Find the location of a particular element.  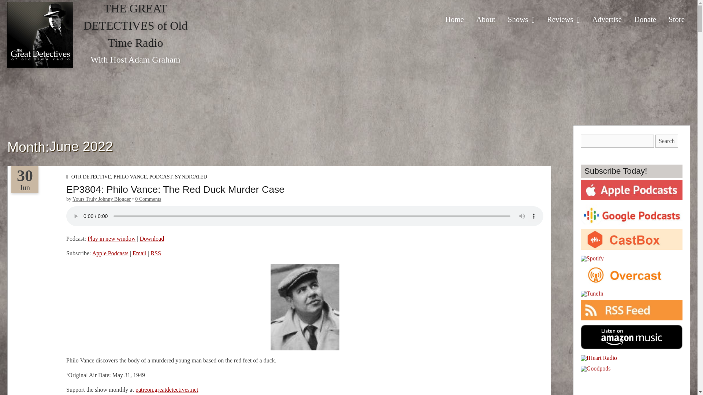

Shows is located at coordinates (521, 20).